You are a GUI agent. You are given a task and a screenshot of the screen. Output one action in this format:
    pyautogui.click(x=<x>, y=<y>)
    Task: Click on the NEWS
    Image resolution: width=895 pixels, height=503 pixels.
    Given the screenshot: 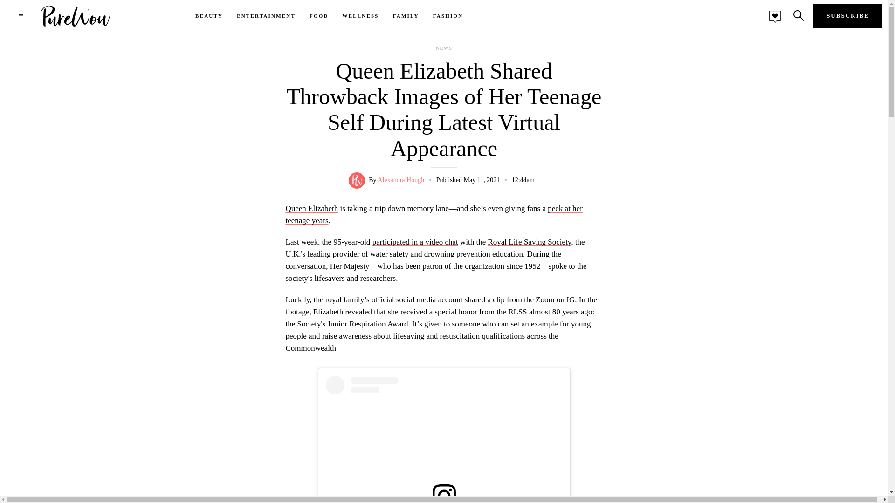 What is the action you would take?
    pyautogui.click(x=444, y=48)
    